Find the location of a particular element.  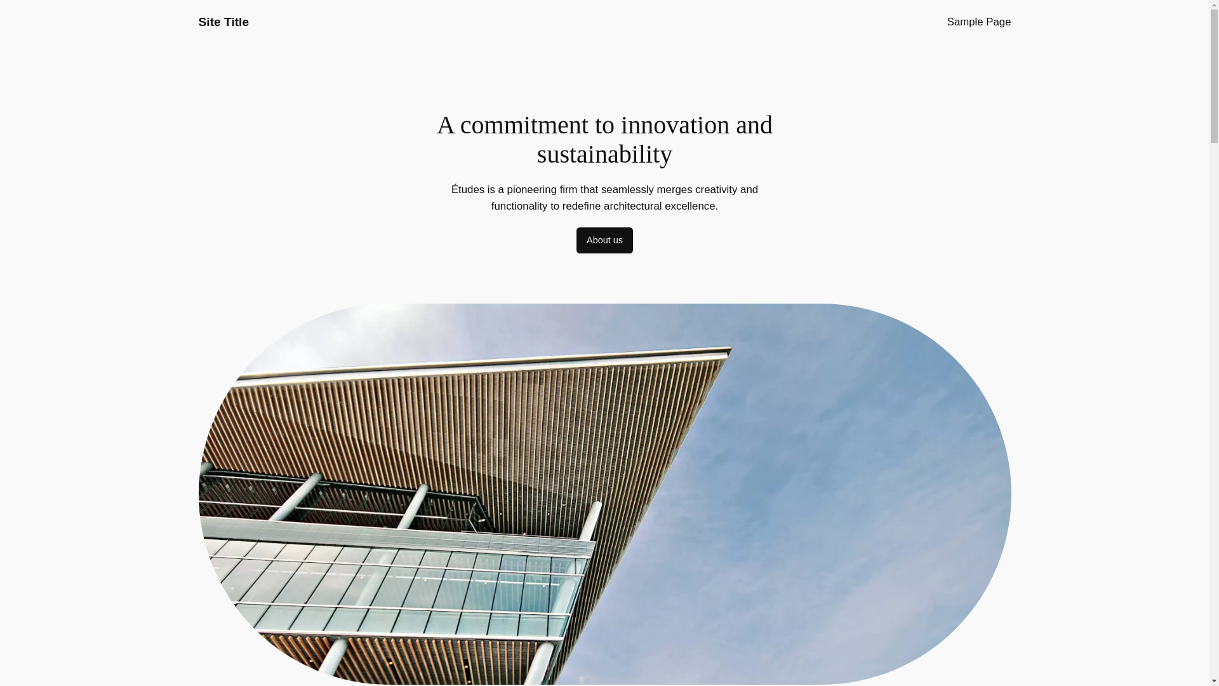

About us is located at coordinates (604, 240).